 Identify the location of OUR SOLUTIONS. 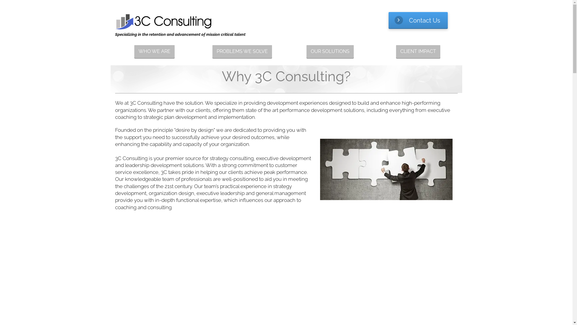
(330, 52).